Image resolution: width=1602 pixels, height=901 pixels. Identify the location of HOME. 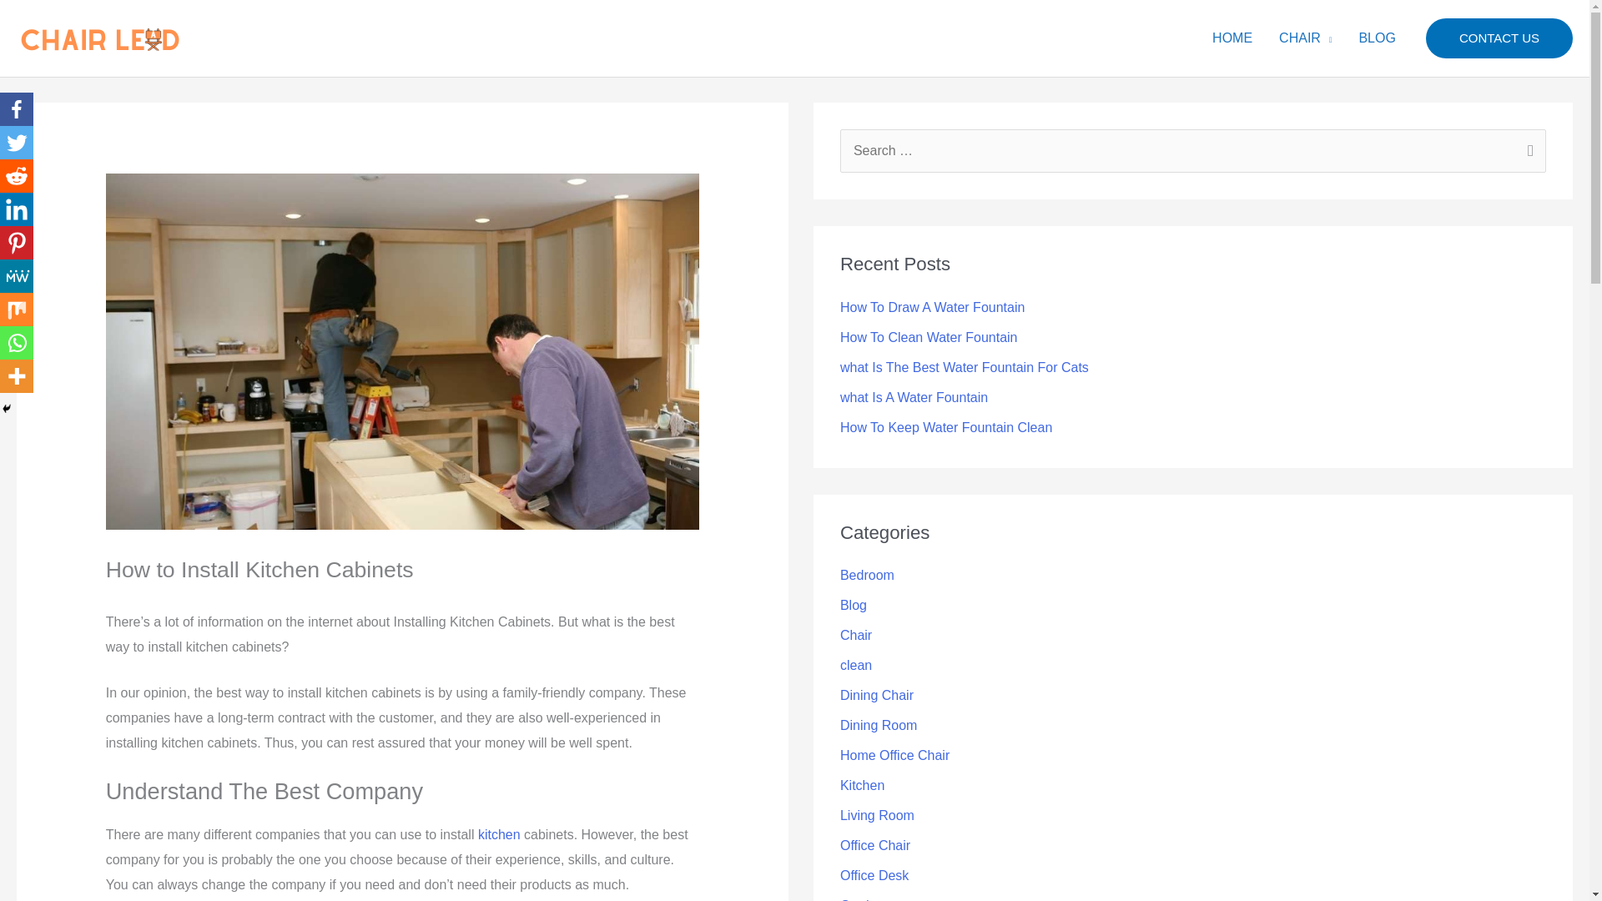
(1232, 38).